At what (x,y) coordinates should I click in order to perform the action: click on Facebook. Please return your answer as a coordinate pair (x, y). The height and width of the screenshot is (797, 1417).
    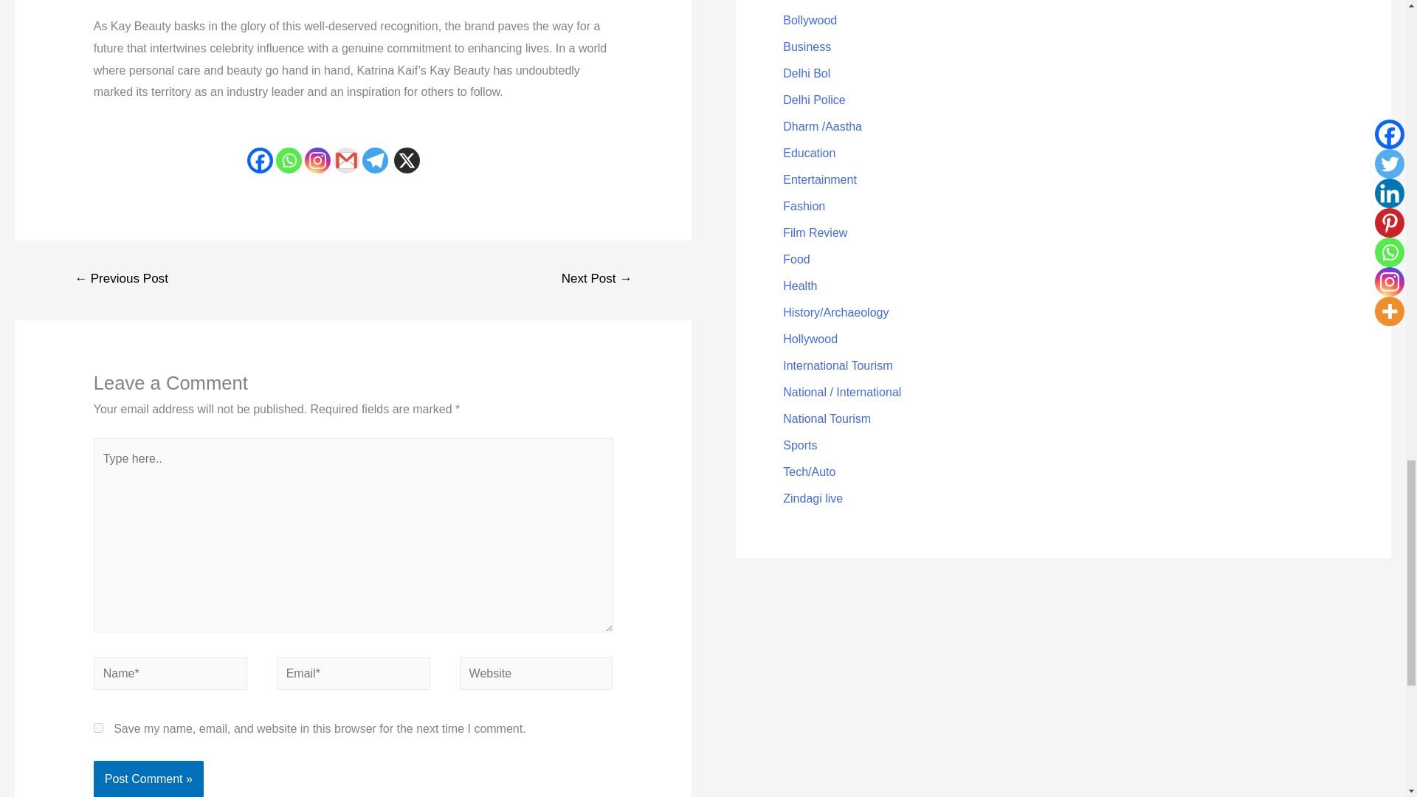
    Looking at the image, I should click on (260, 160).